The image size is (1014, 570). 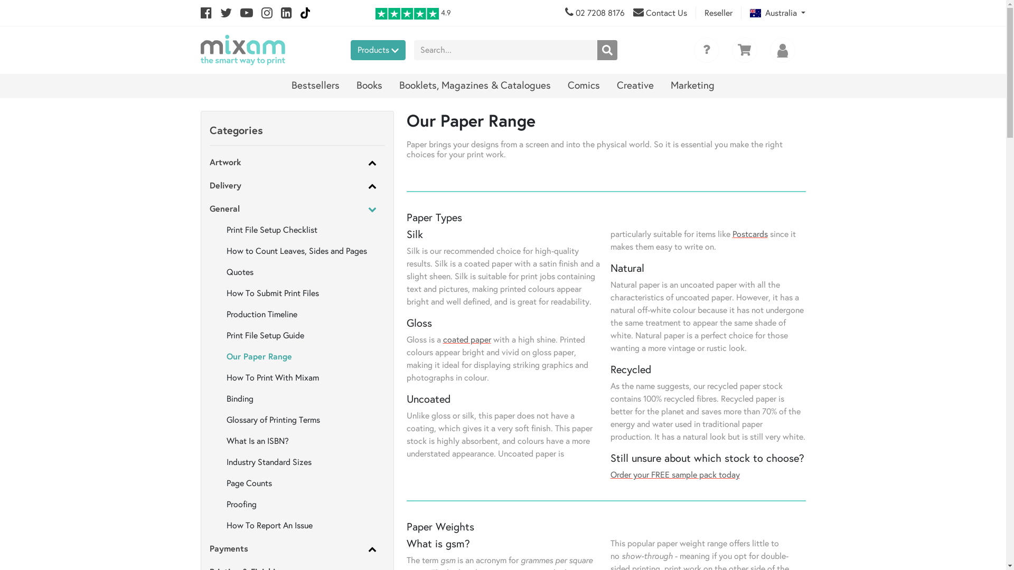 What do you see at coordinates (273, 378) in the screenshot?
I see `How To Print With Mixam` at bounding box center [273, 378].